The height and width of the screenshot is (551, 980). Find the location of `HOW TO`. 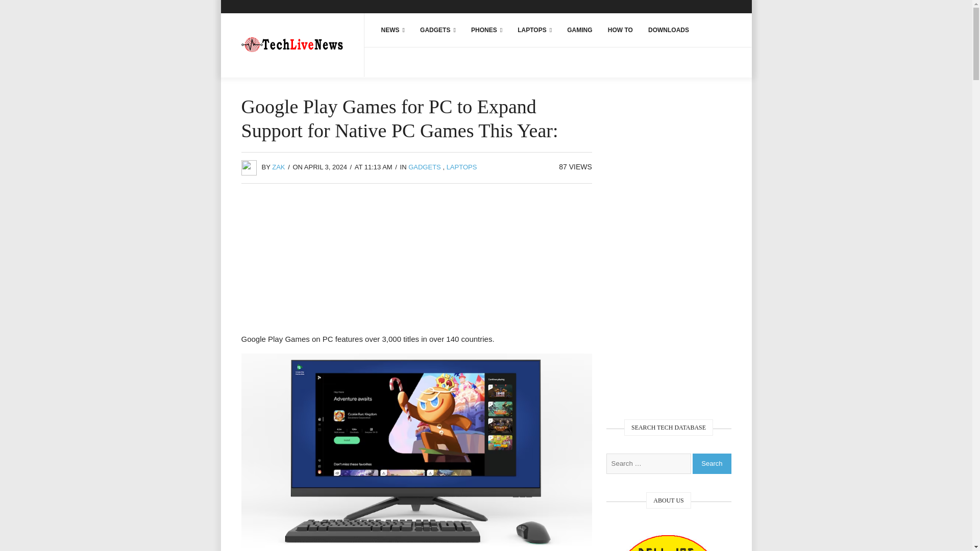

HOW TO is located at coordinates (621, 30).